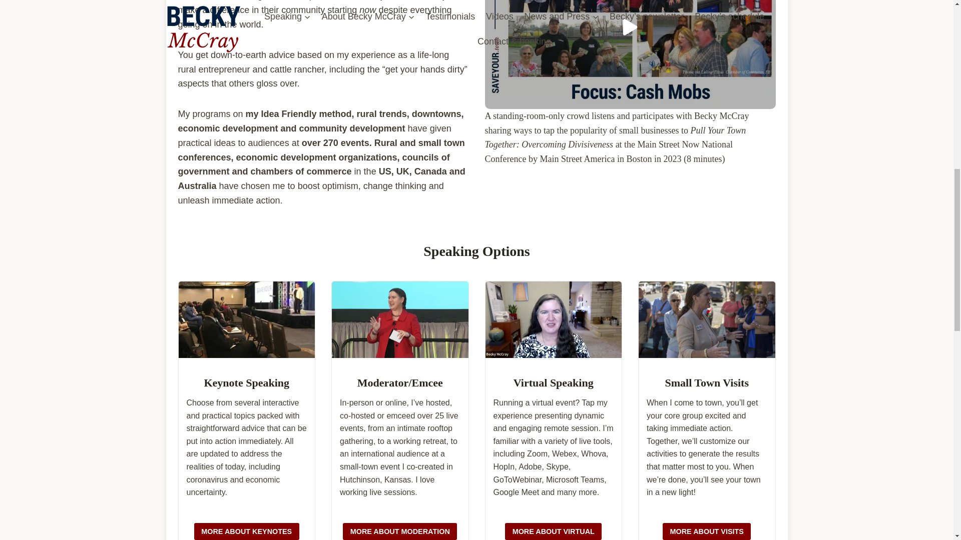 The width and height of the screenshot is (961, 540). Describe the element at coordinates (707, 531) in the screenshot. I see `MORE ABOUT VISITS` at that location.